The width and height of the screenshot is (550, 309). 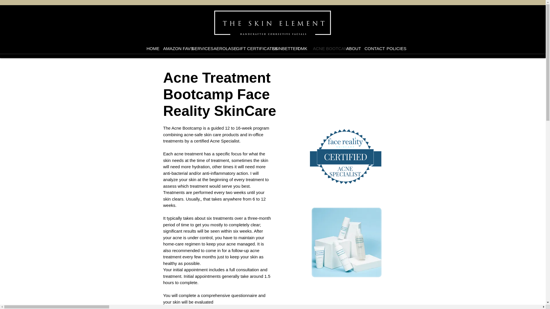 I want to click on CONTACT, so click(x=371, y=49).